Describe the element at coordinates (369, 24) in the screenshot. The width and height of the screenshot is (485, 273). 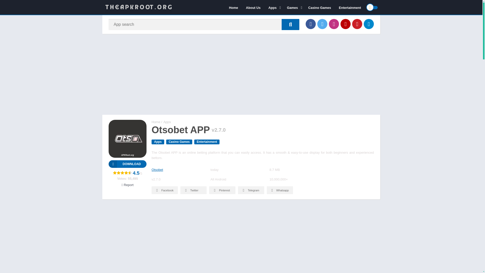
I see `Telegram` at that location.